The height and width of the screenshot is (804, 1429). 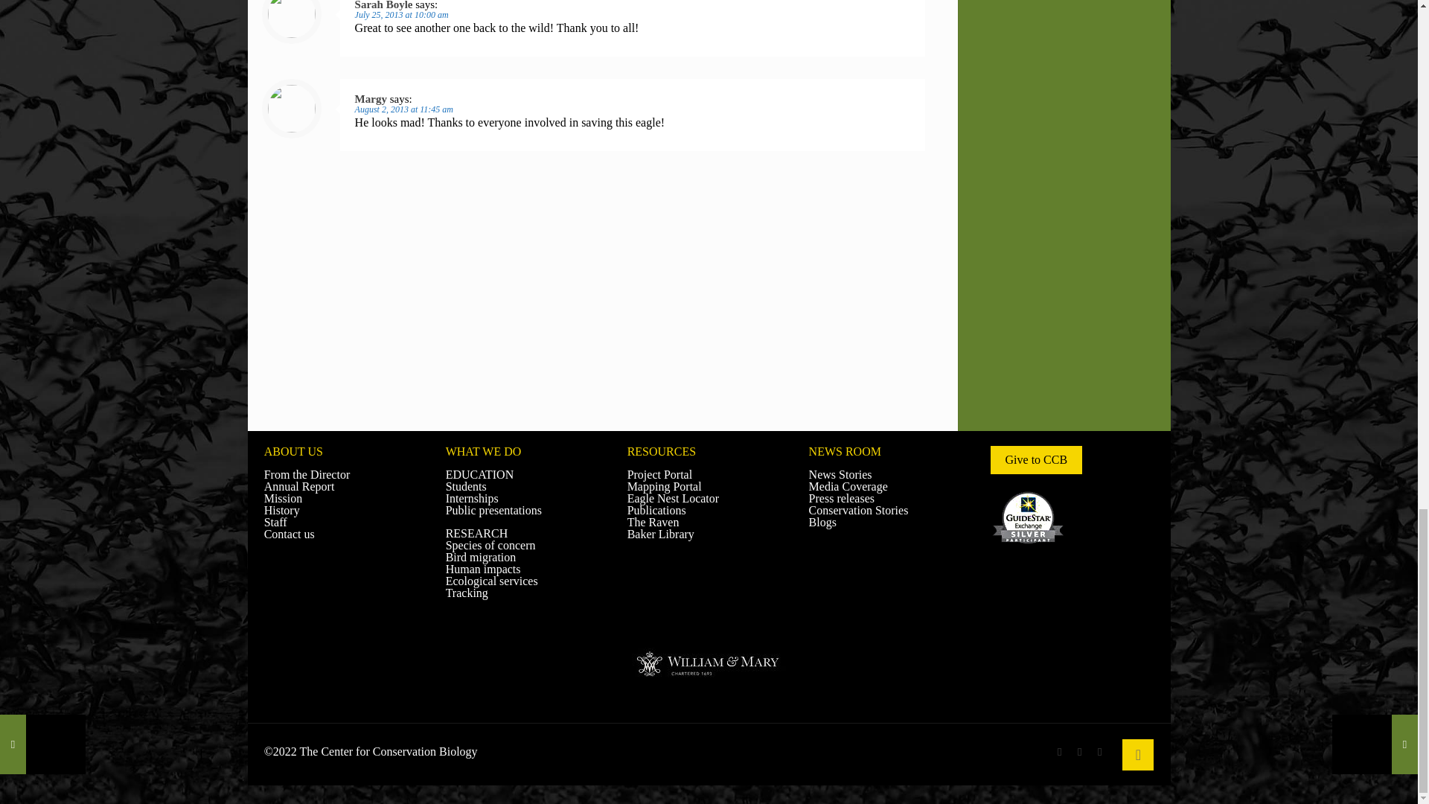 I want to click on Flickr, so click(x=1099, y=752).